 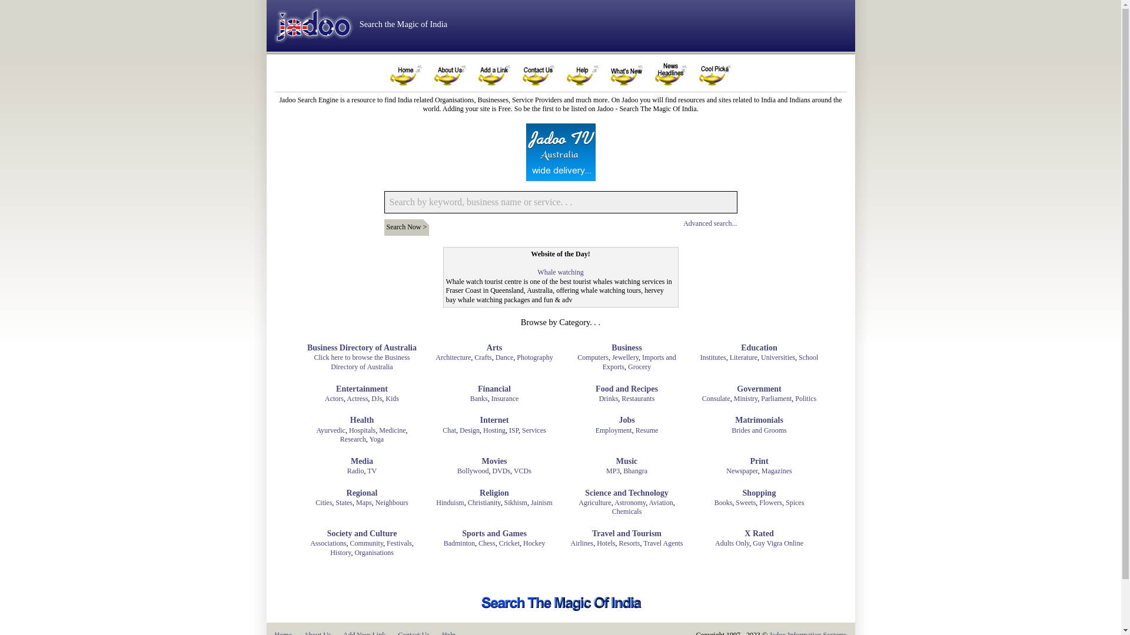 I want to click on Christianity, so click(x=484, y=503).